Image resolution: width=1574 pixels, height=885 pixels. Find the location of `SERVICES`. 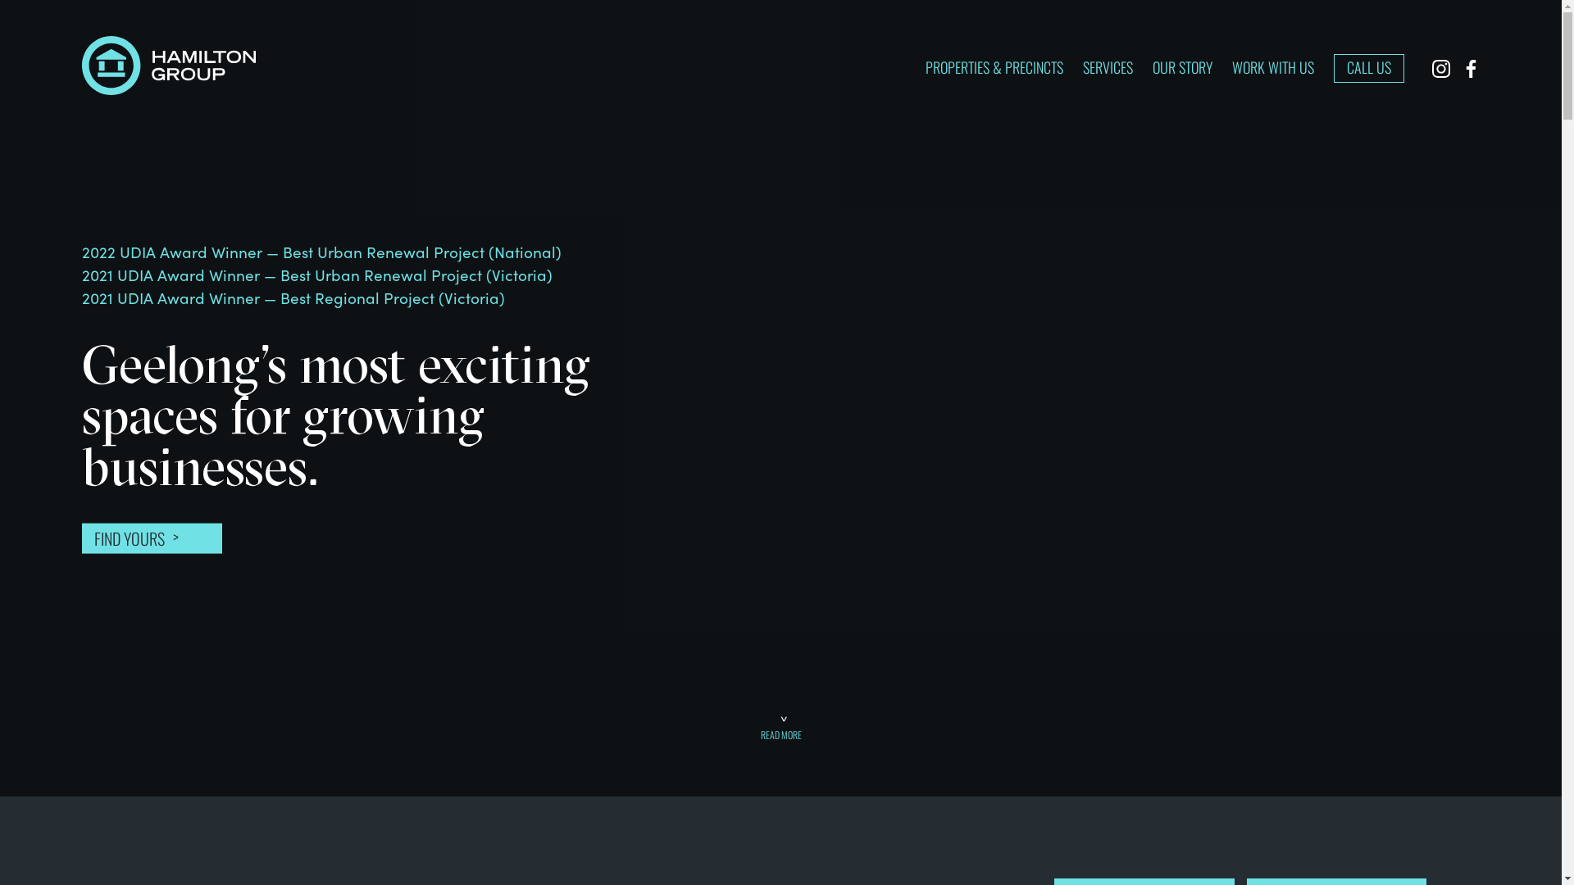

SERVICES is located at coordinates (1108, 67).